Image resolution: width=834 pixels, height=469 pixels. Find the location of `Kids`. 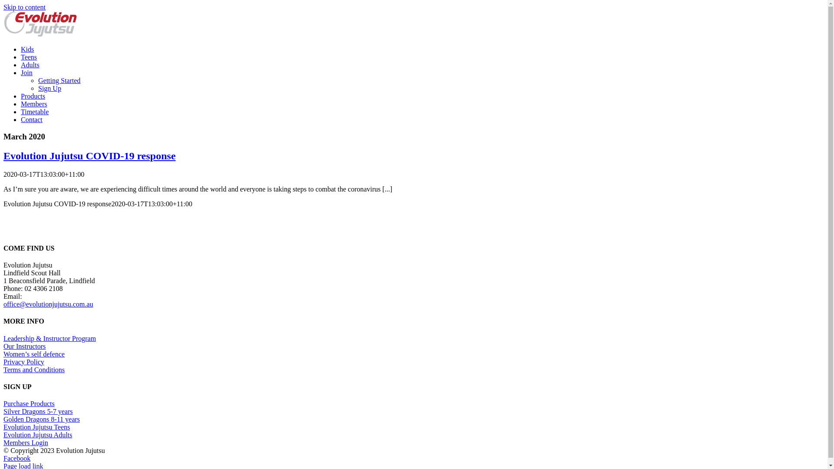

Kids is located at coordinates (27, 50).